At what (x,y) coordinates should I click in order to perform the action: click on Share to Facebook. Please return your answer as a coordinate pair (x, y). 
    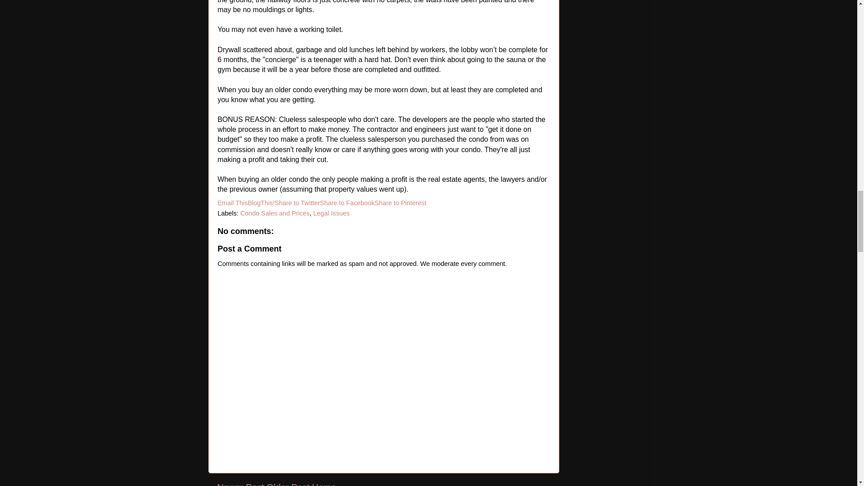
    Looking at the image, I should click on (347, 202).